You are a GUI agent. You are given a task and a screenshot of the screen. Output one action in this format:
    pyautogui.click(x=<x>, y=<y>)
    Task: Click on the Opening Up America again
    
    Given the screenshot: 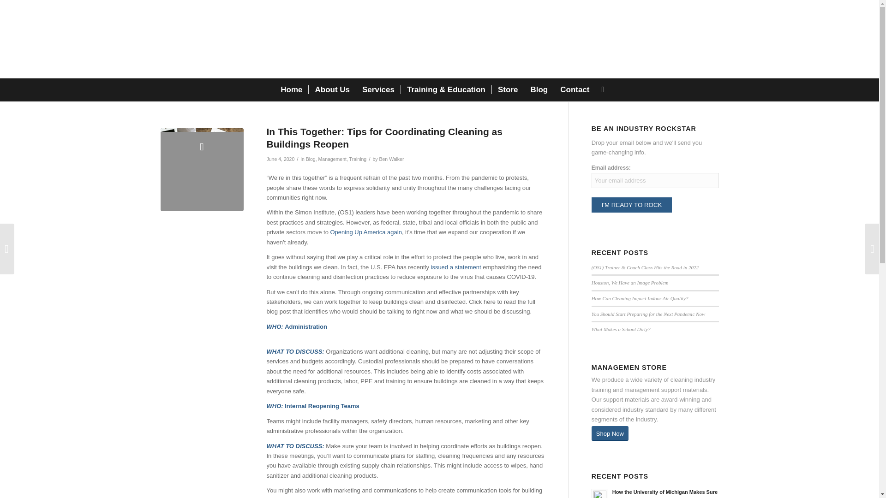 What is the action you would take?
    pyautogui.click(x=366, y=231)
    